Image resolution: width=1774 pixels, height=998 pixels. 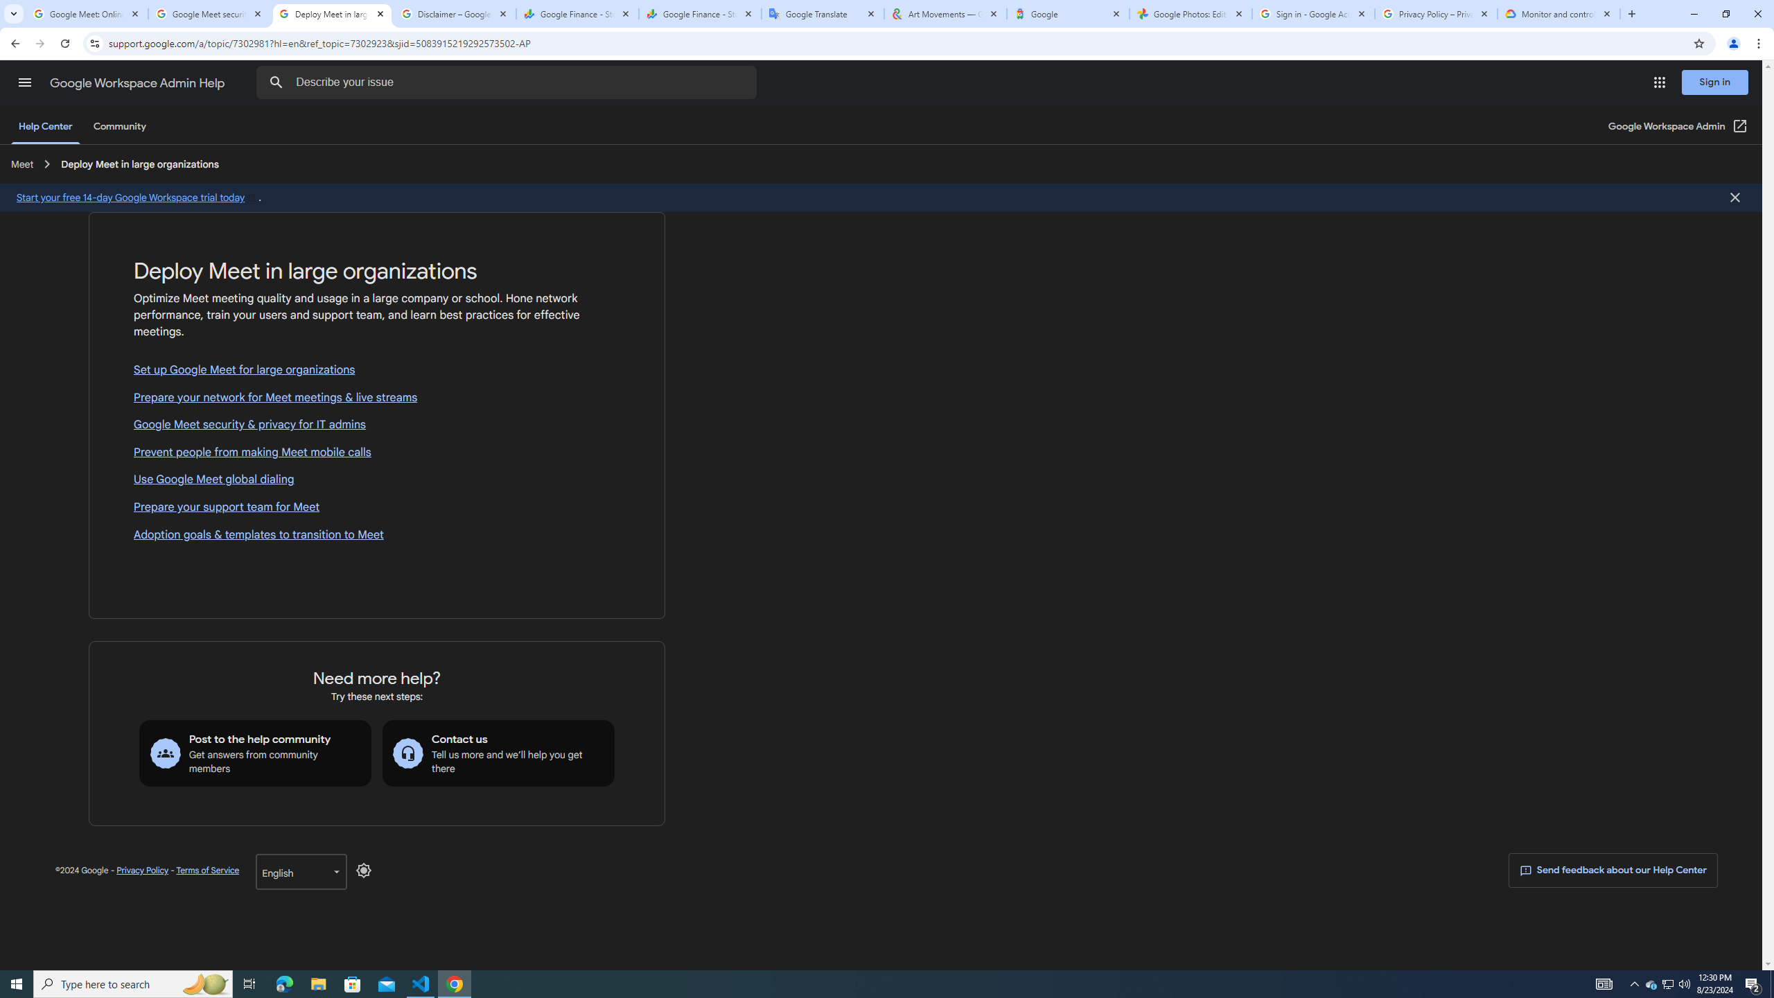 I want to click on Google, so click(x=1067, y=14).